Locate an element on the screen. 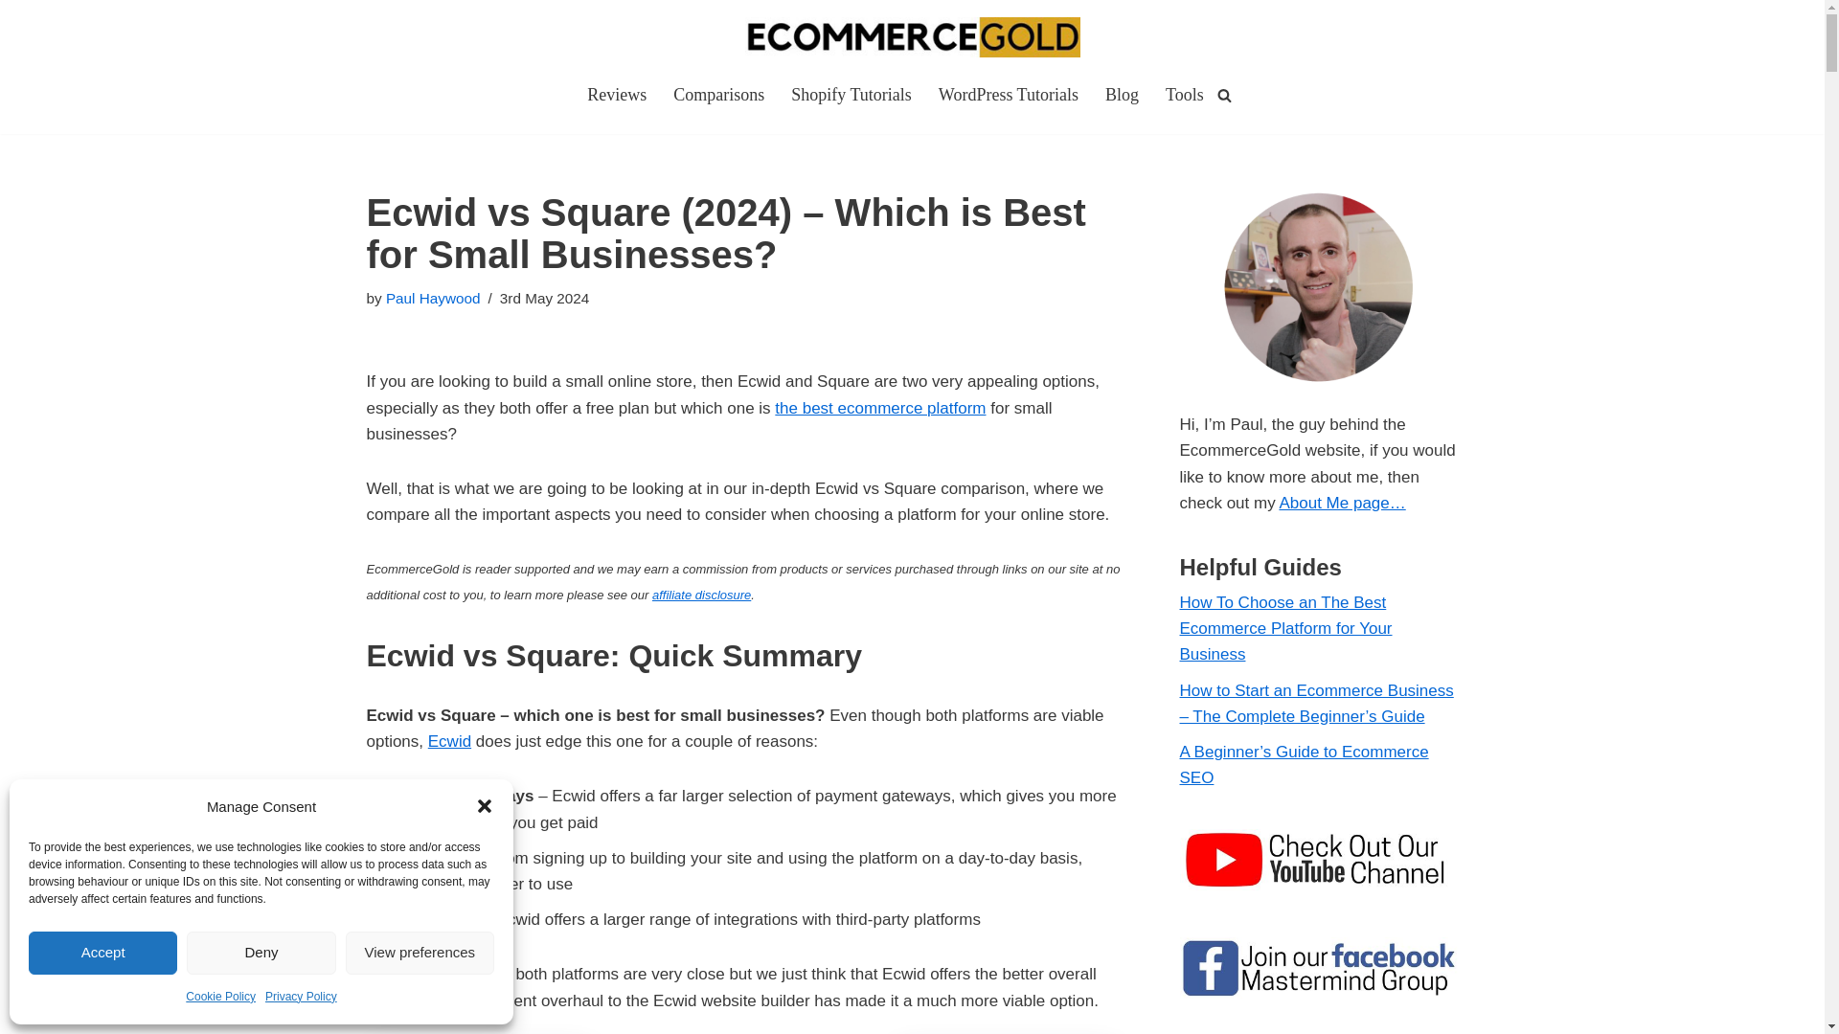 This screenshot has height=1034, width=1839. Deny is located at coordinates (261, 954).